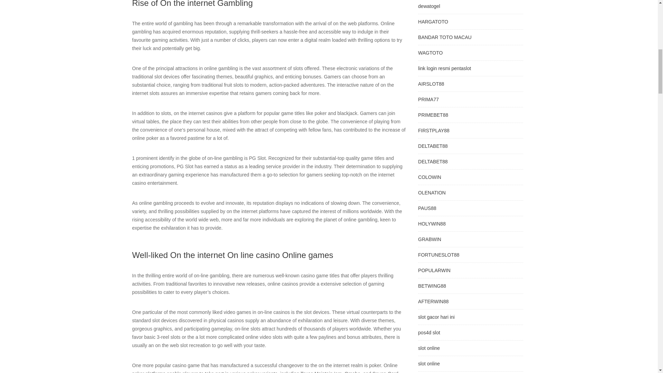  What do you see at coordinates (433, 162) in the screenshot?
I see `DELTABET88` at bounding box center [433, 162].